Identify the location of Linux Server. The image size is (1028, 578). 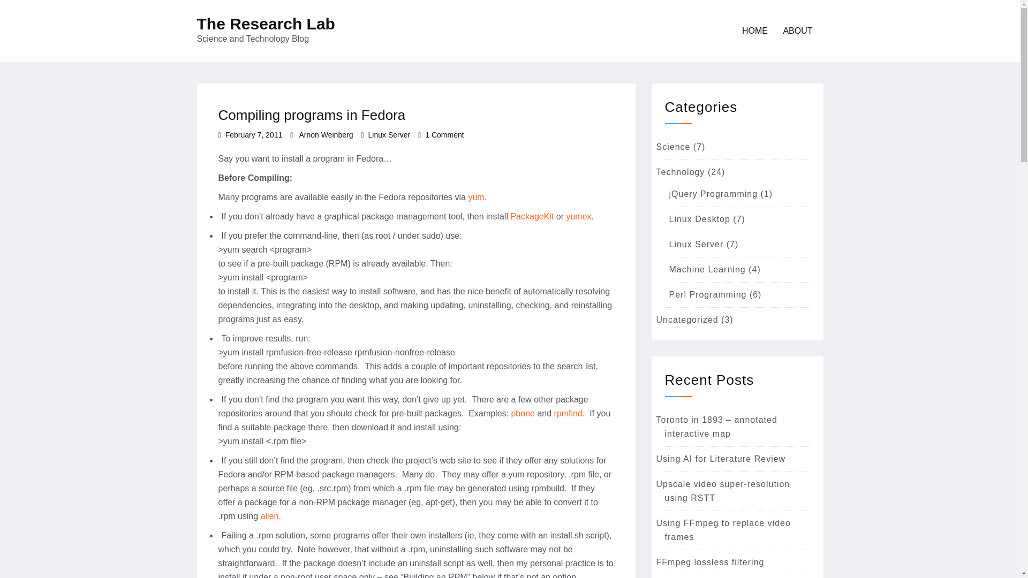
(444, 135).